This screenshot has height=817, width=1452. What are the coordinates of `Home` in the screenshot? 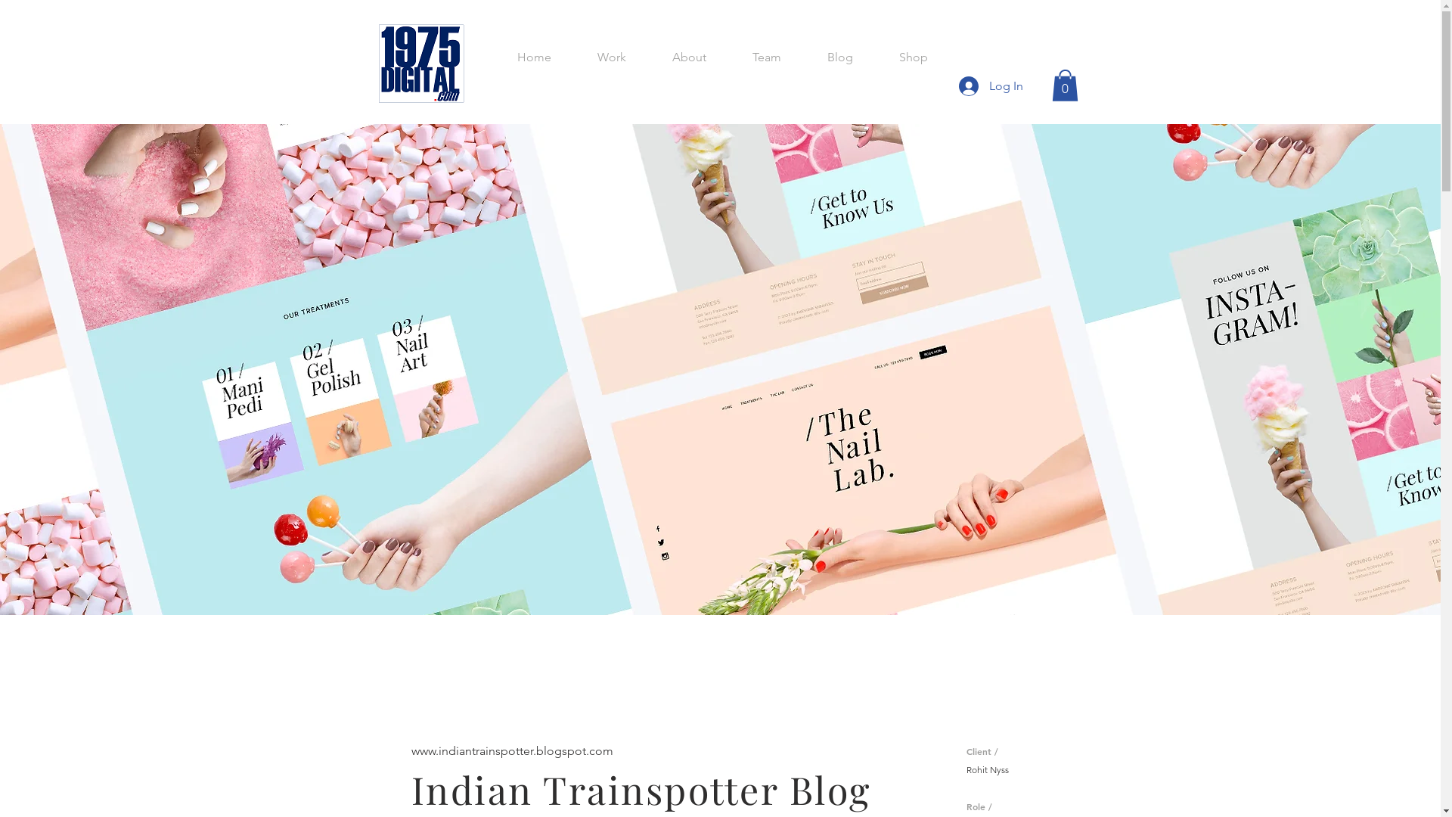 It's located at (534, 57).